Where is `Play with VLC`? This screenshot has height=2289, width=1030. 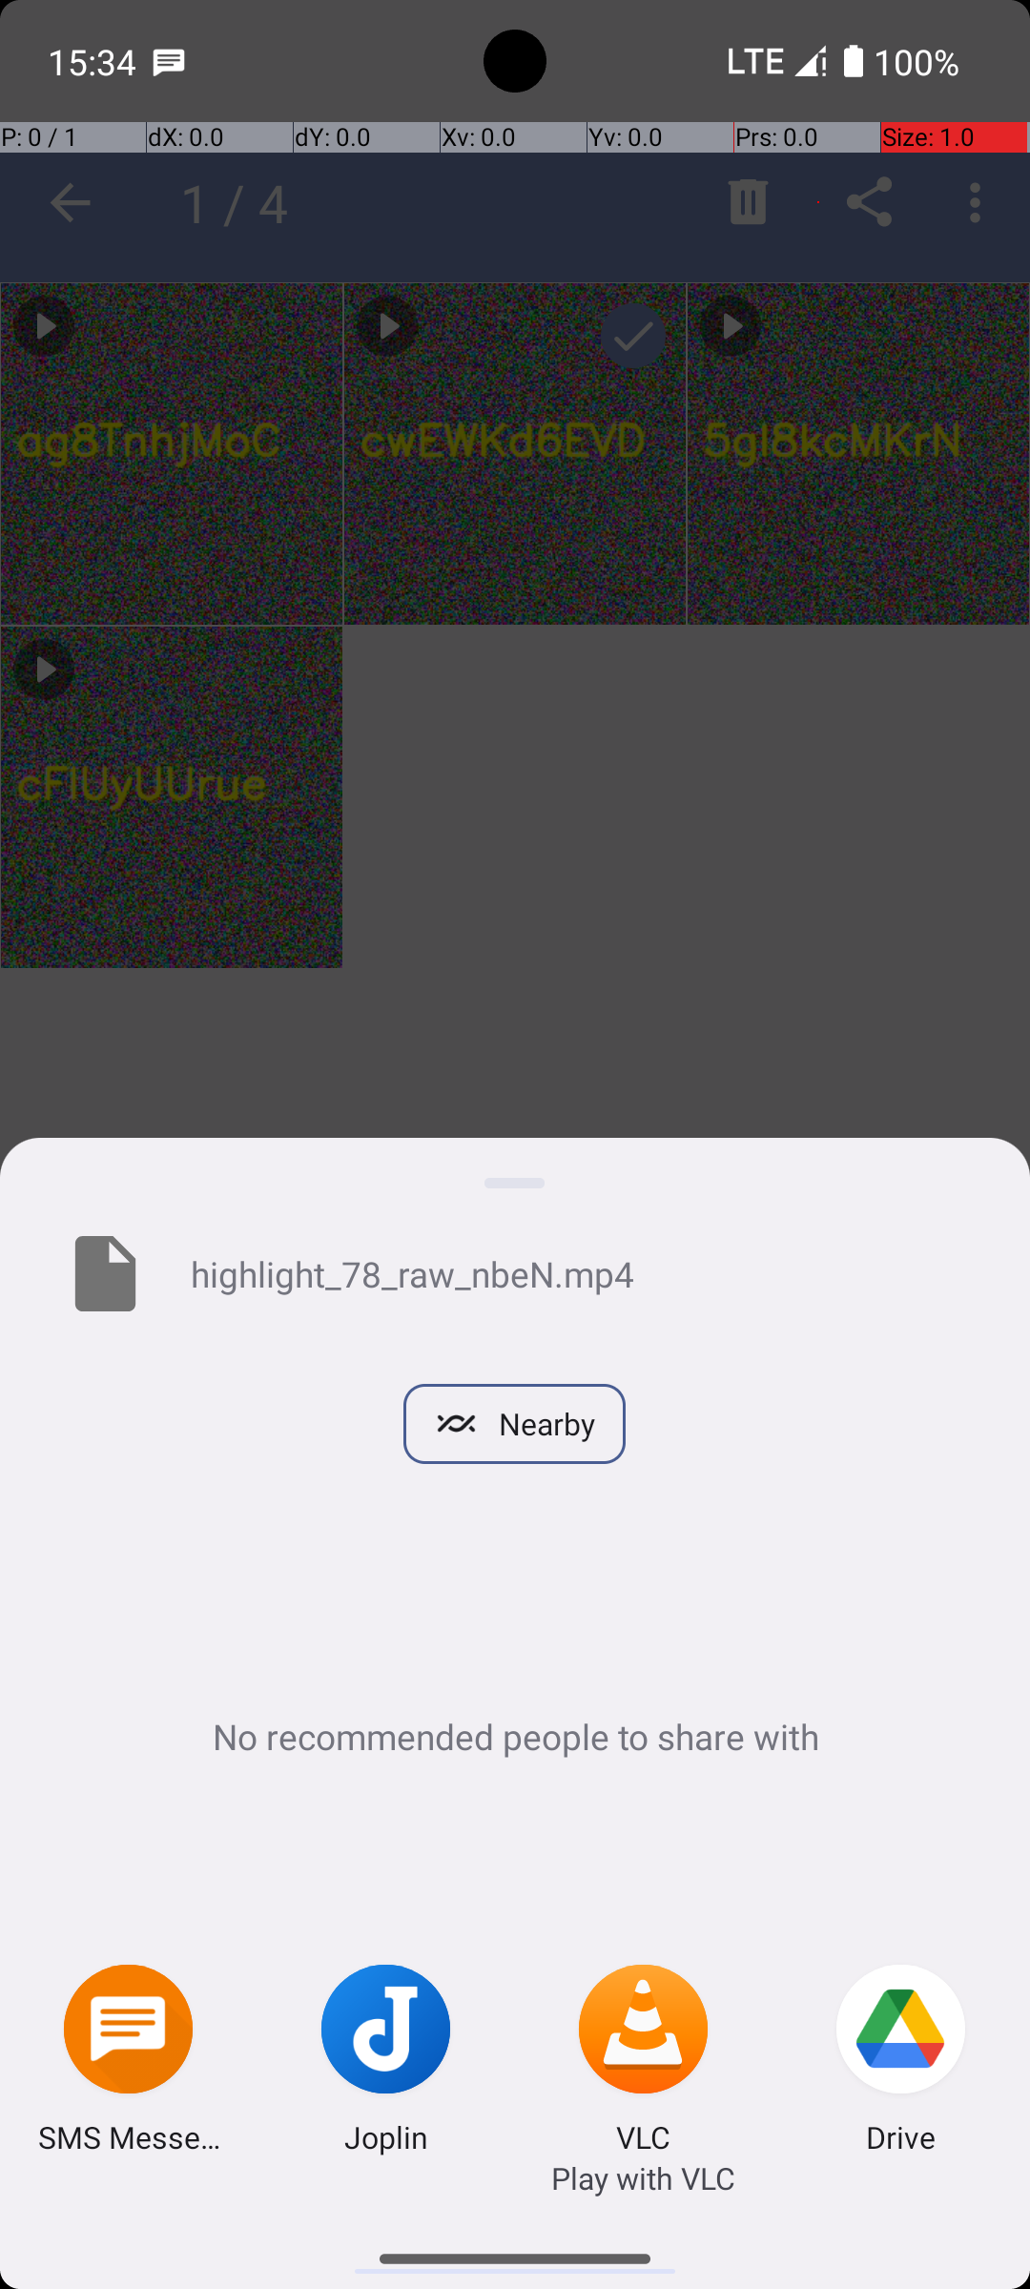
Play with VLC is located at coordinates (643, 2178).